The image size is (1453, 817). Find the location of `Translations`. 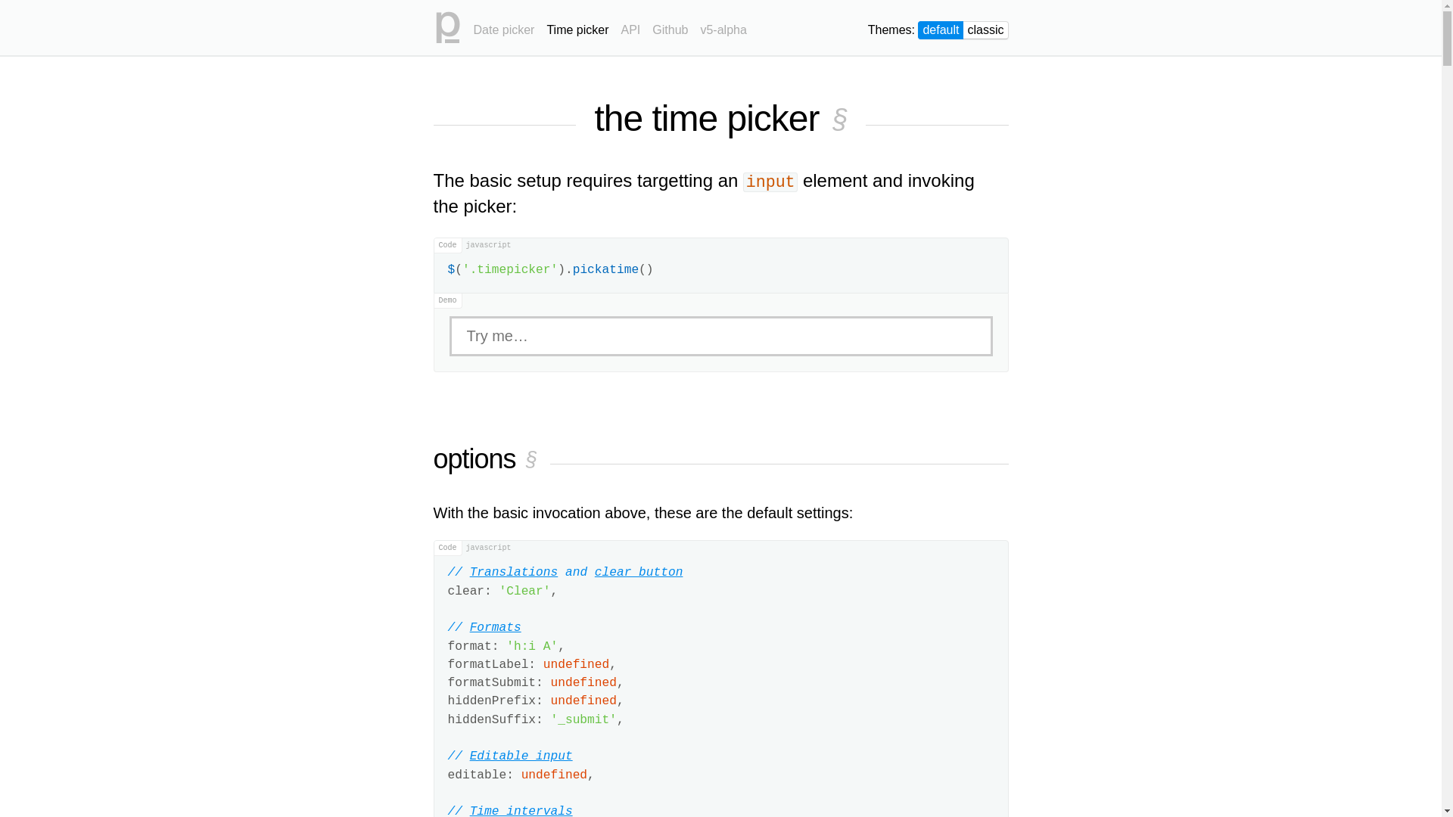

Translations is located at coordinates (515, 573).